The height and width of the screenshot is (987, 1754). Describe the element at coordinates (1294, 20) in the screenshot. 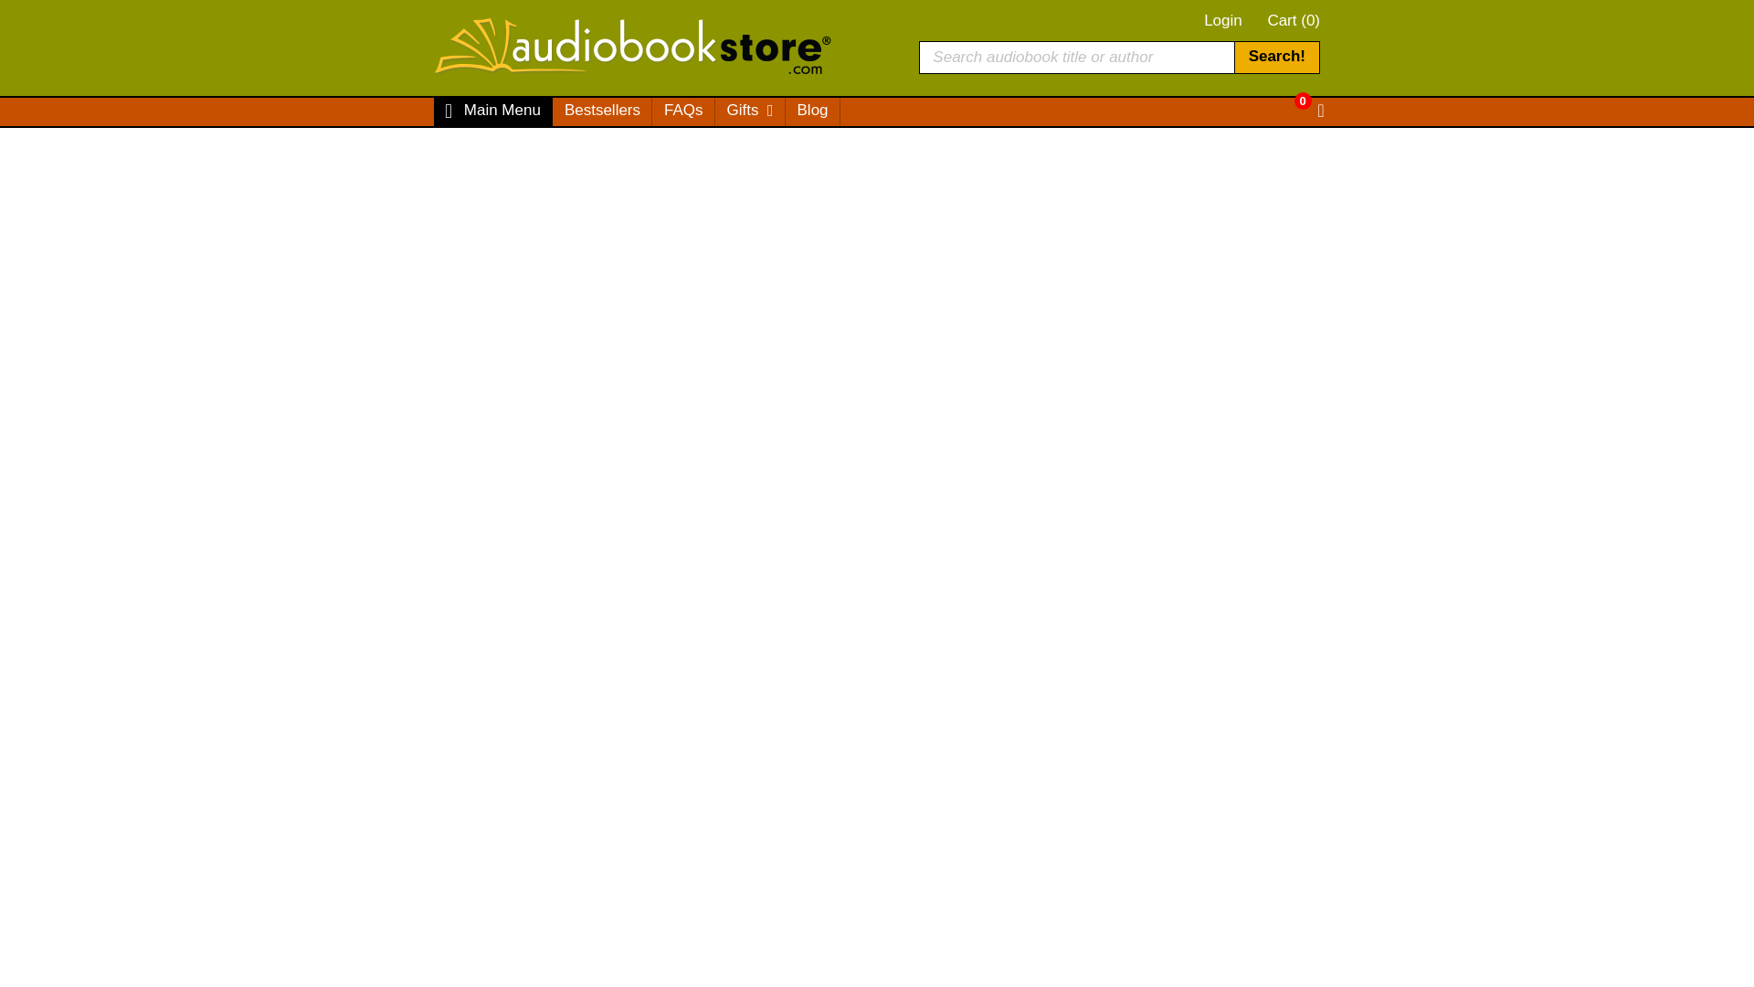

I see `Shopping cart` at that location.